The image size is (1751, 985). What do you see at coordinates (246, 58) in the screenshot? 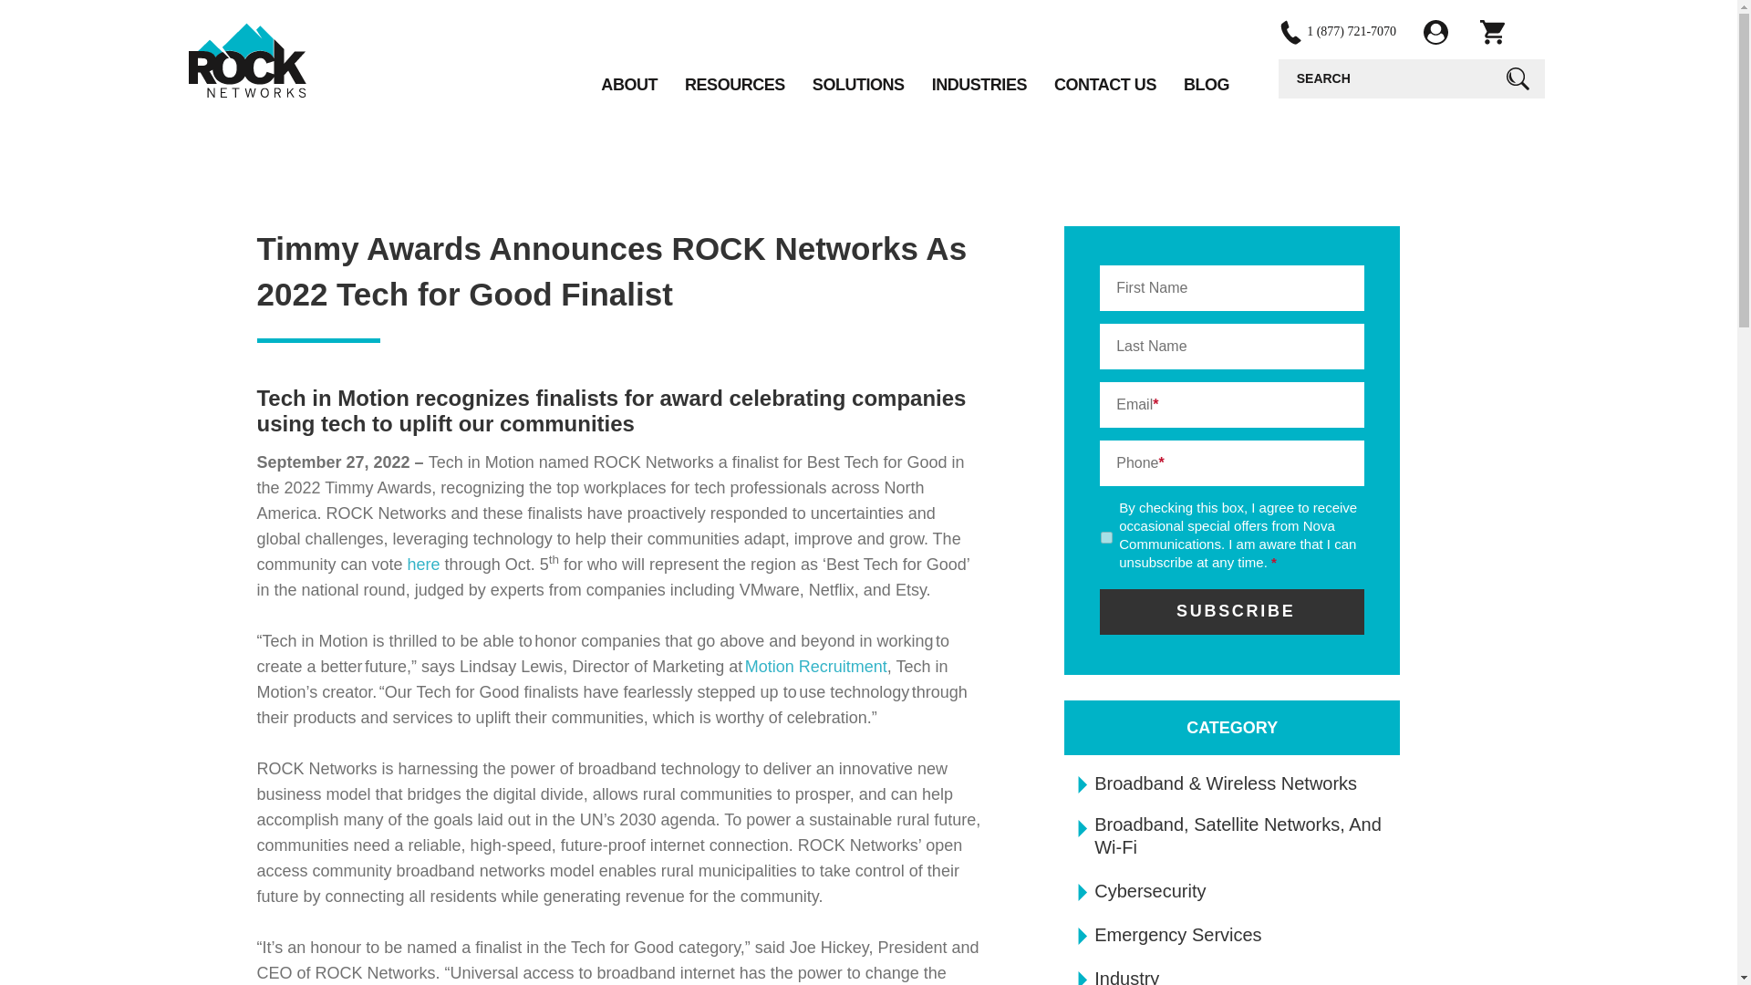
I see `ROCK Networks` at bounding box center [246, 58].